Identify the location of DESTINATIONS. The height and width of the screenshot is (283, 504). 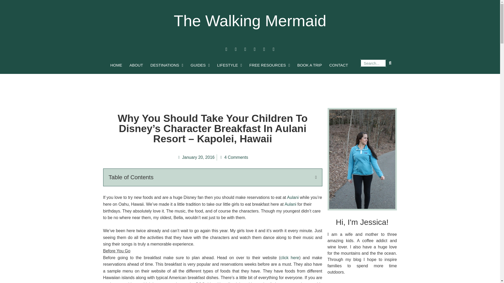
(167, 65).